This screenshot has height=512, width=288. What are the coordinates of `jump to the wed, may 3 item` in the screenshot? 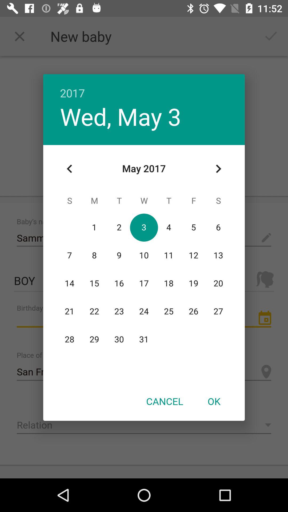 It's located at (121, 116).